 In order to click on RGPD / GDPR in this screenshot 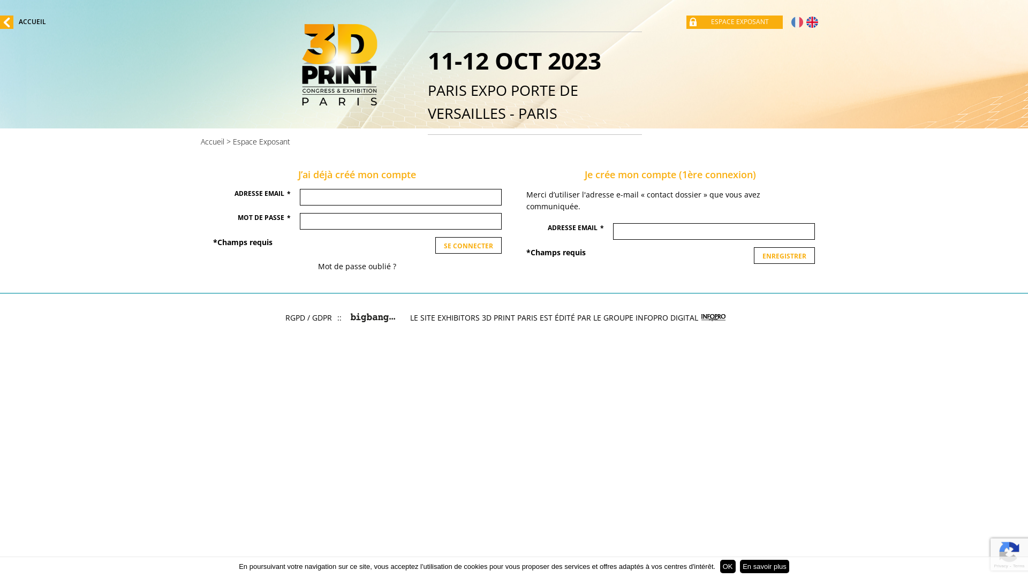, I will do `click(308, 318)`.